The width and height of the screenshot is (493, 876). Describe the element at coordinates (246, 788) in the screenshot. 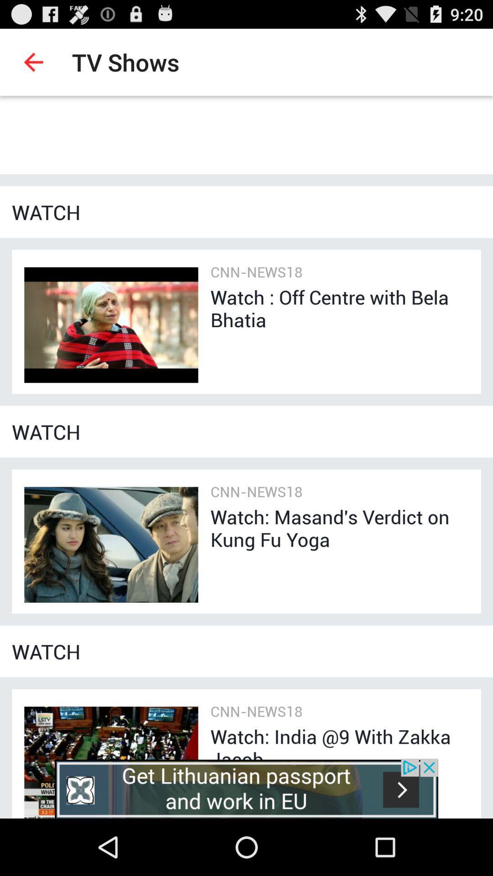

I see `advertisement banner` at that location.